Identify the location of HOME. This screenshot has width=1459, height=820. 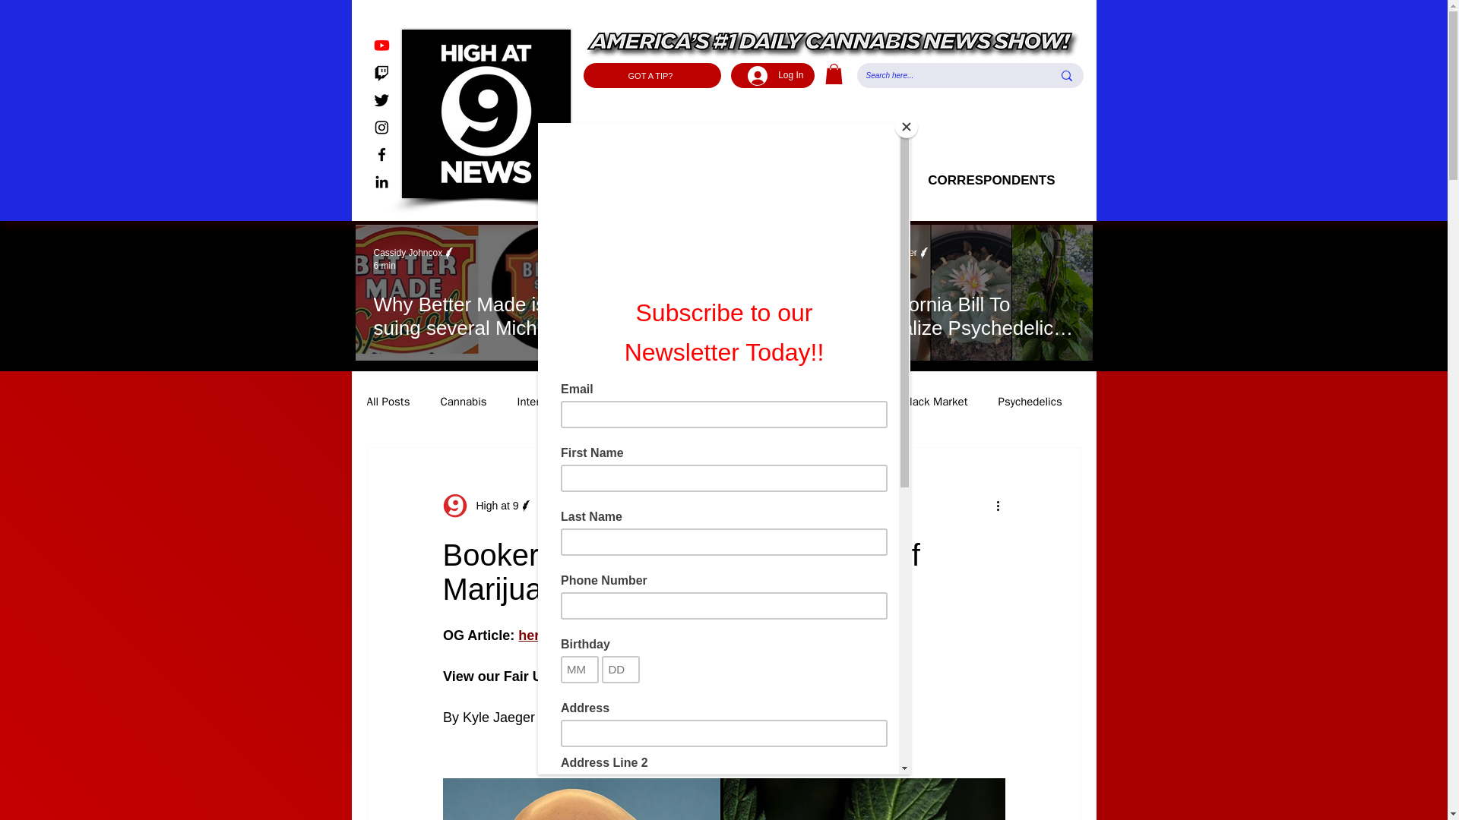
(630, 181).